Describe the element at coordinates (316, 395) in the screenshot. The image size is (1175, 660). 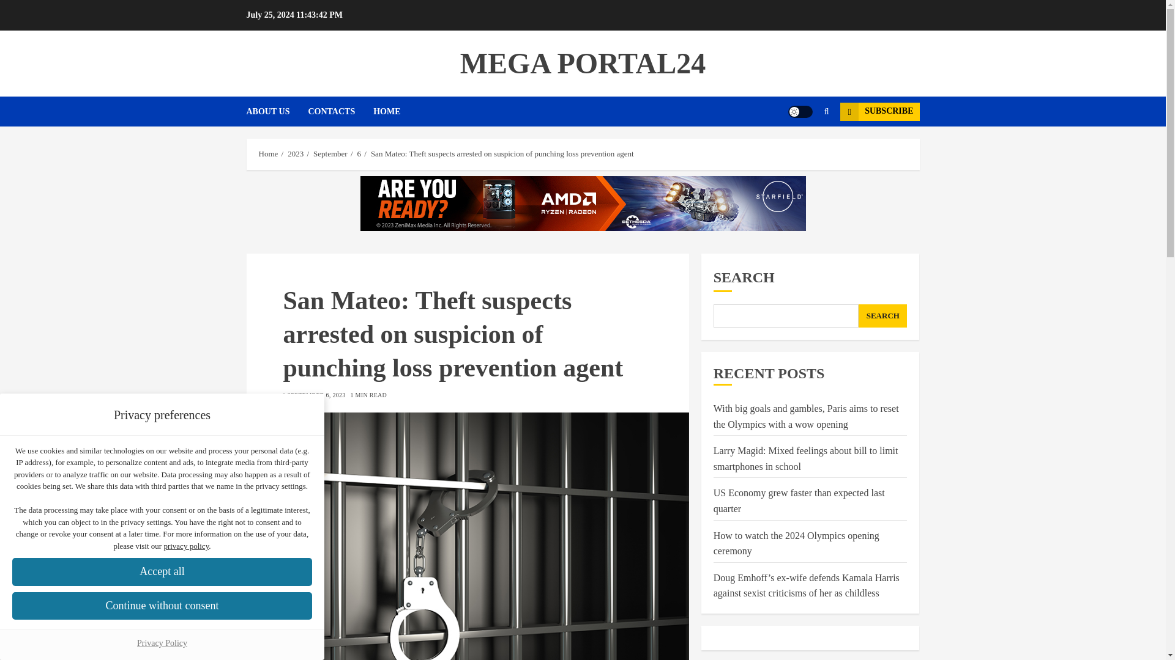
I see `SEPTEMBER 6, 2023` at that location.